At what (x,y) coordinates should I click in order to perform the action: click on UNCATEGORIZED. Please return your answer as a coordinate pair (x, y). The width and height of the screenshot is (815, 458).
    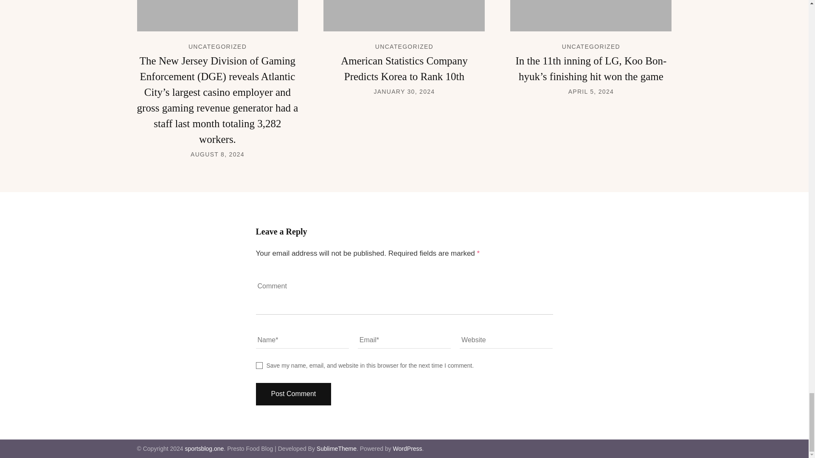
    Looking at the image, I should click on (404, 47).